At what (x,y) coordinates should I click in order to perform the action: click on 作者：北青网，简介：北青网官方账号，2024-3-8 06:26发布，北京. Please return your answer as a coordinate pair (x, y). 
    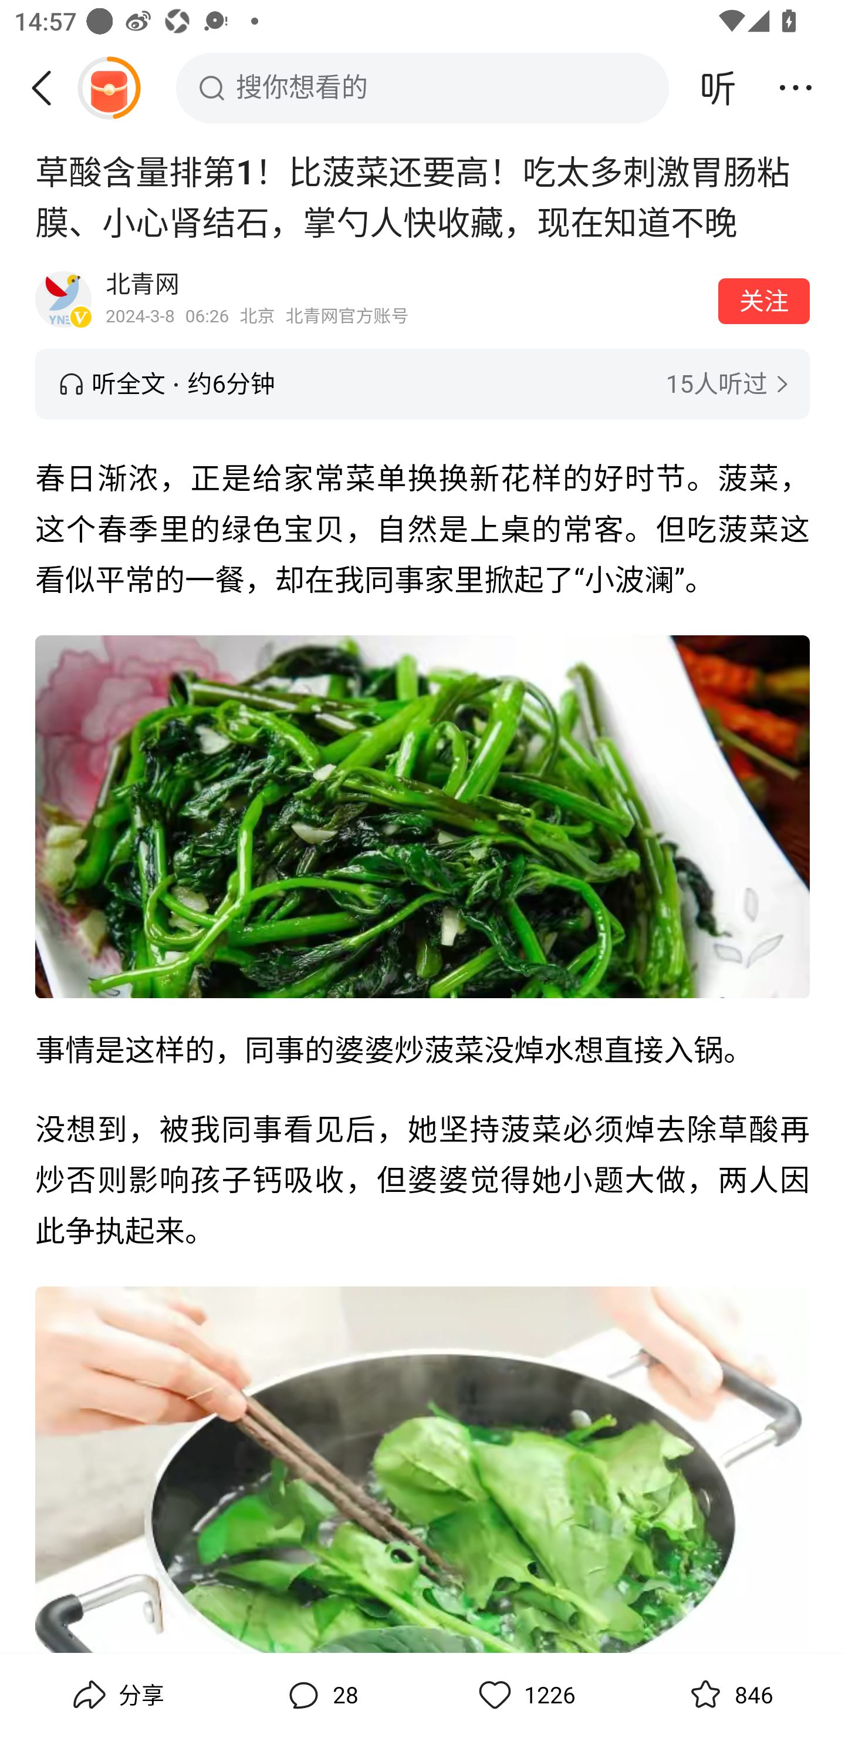
    Looking at the image, I should click on (405, 299).